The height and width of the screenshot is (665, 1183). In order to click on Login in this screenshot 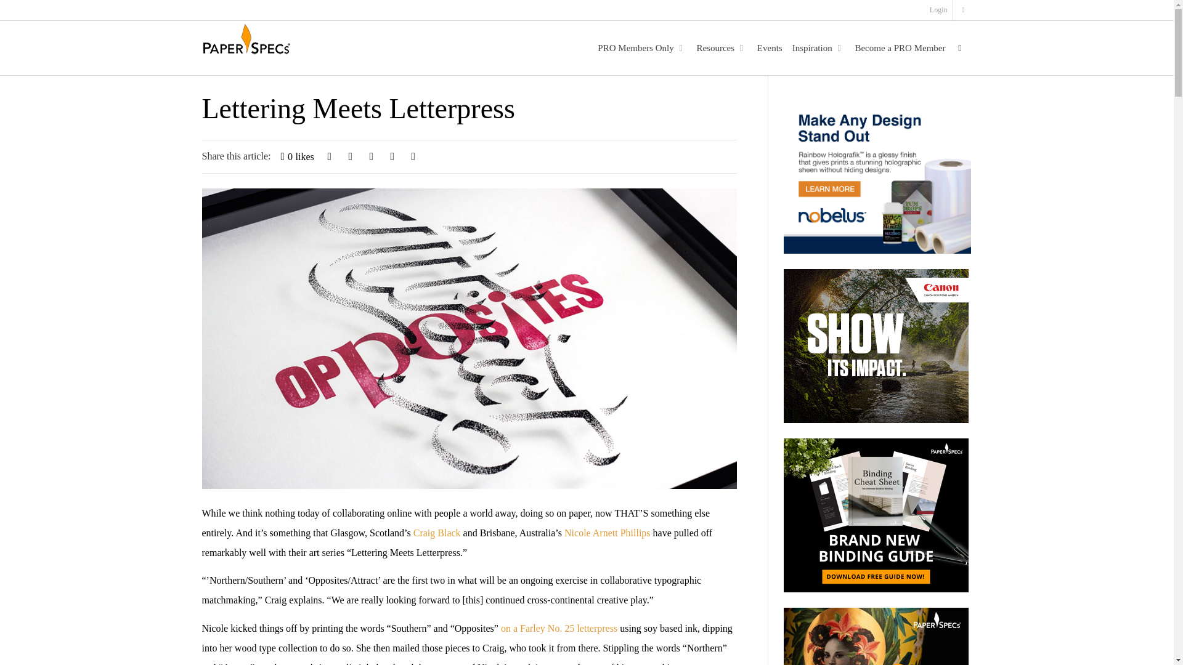, I will do `click(939, 10)`.